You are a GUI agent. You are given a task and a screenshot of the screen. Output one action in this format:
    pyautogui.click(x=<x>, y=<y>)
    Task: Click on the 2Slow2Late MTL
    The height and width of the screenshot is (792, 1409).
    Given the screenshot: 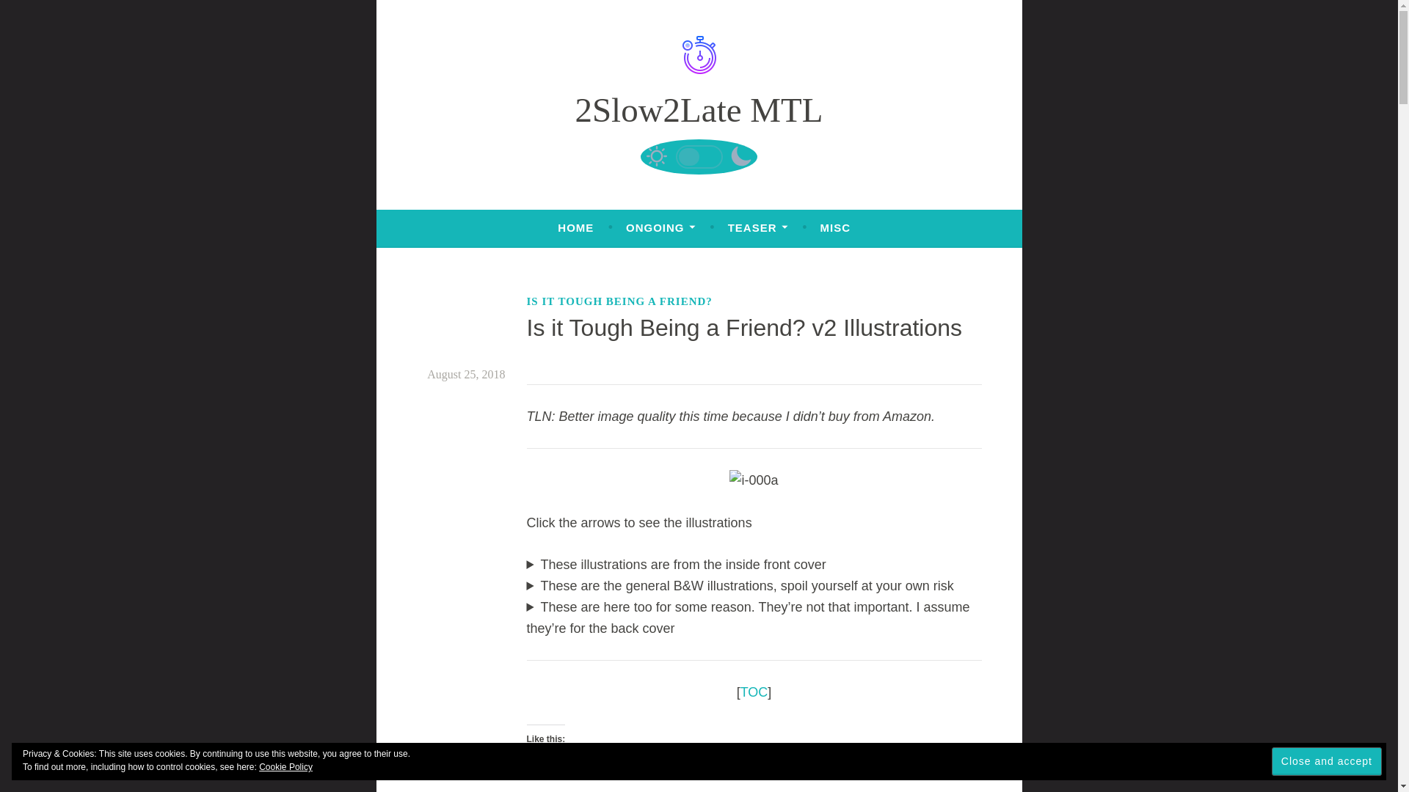 What is the action you would take?
    pyautogui.click(x=699, y=110)
    